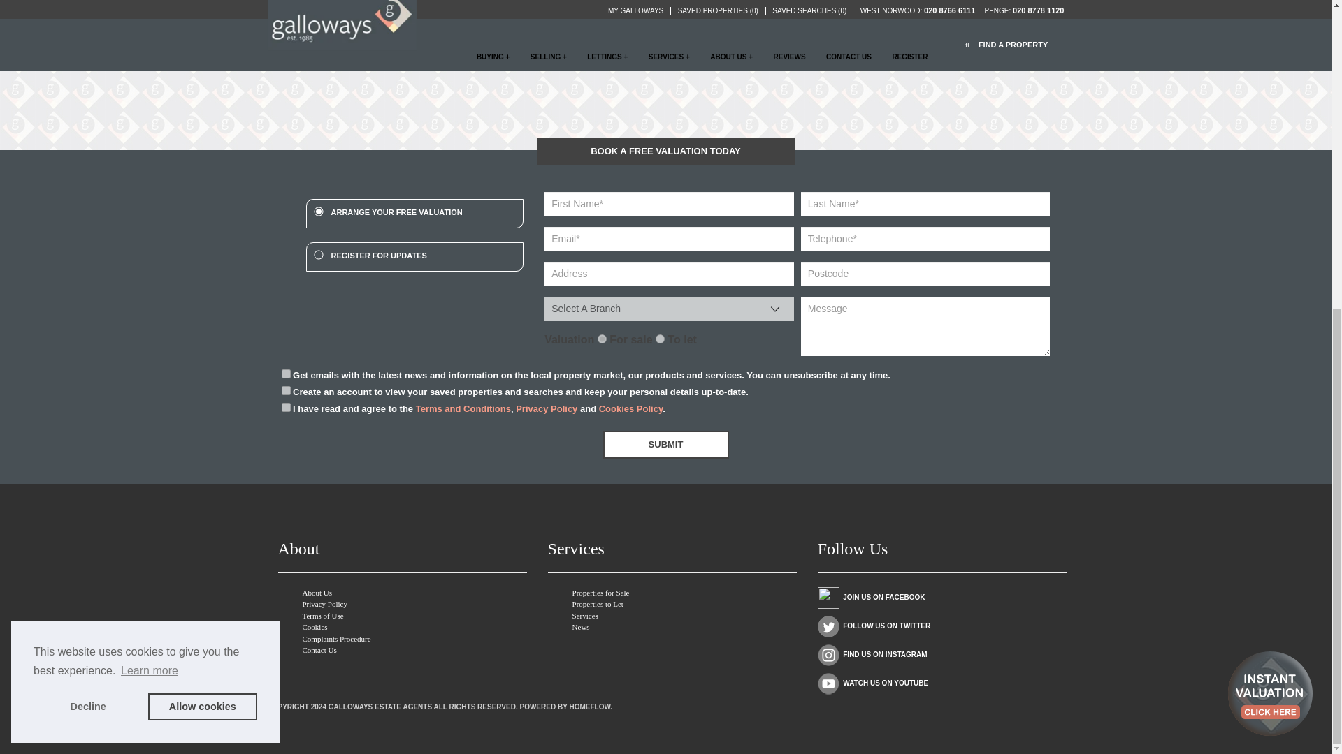 This screenshot has width=1342, height=754. What do you see at coordinates (665, 444) in the screenshot?
I see `Submit` at bounding box center [665, 444].